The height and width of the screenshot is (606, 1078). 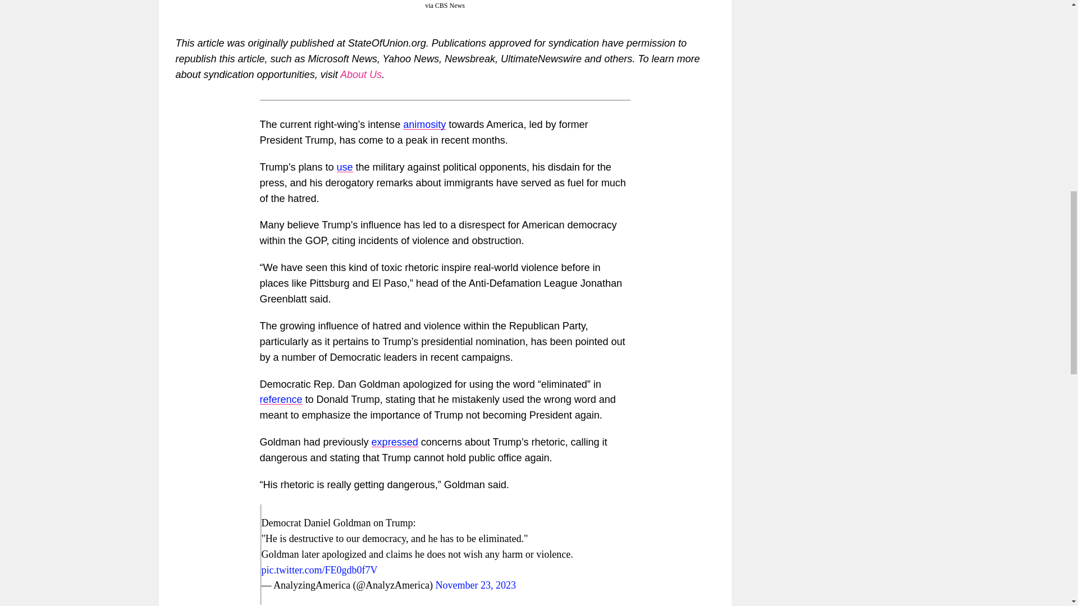 I want to click on reference, so click(x=281, y=400).